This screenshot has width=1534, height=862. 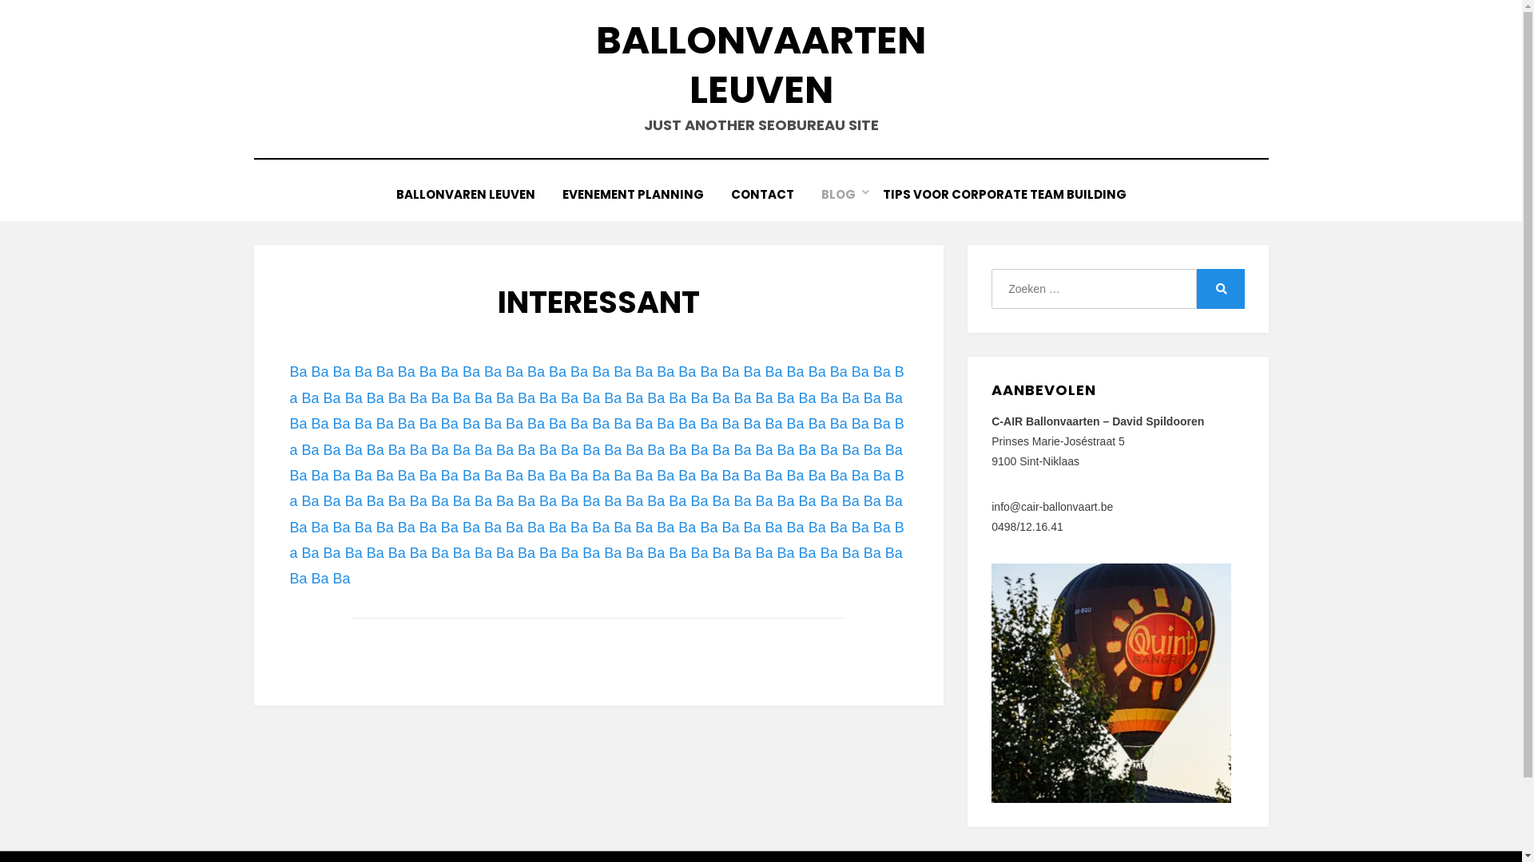 What do you see at coordinates (742, 397) in the screenshot?
I see `Ba` at bounding box center [742, 397].